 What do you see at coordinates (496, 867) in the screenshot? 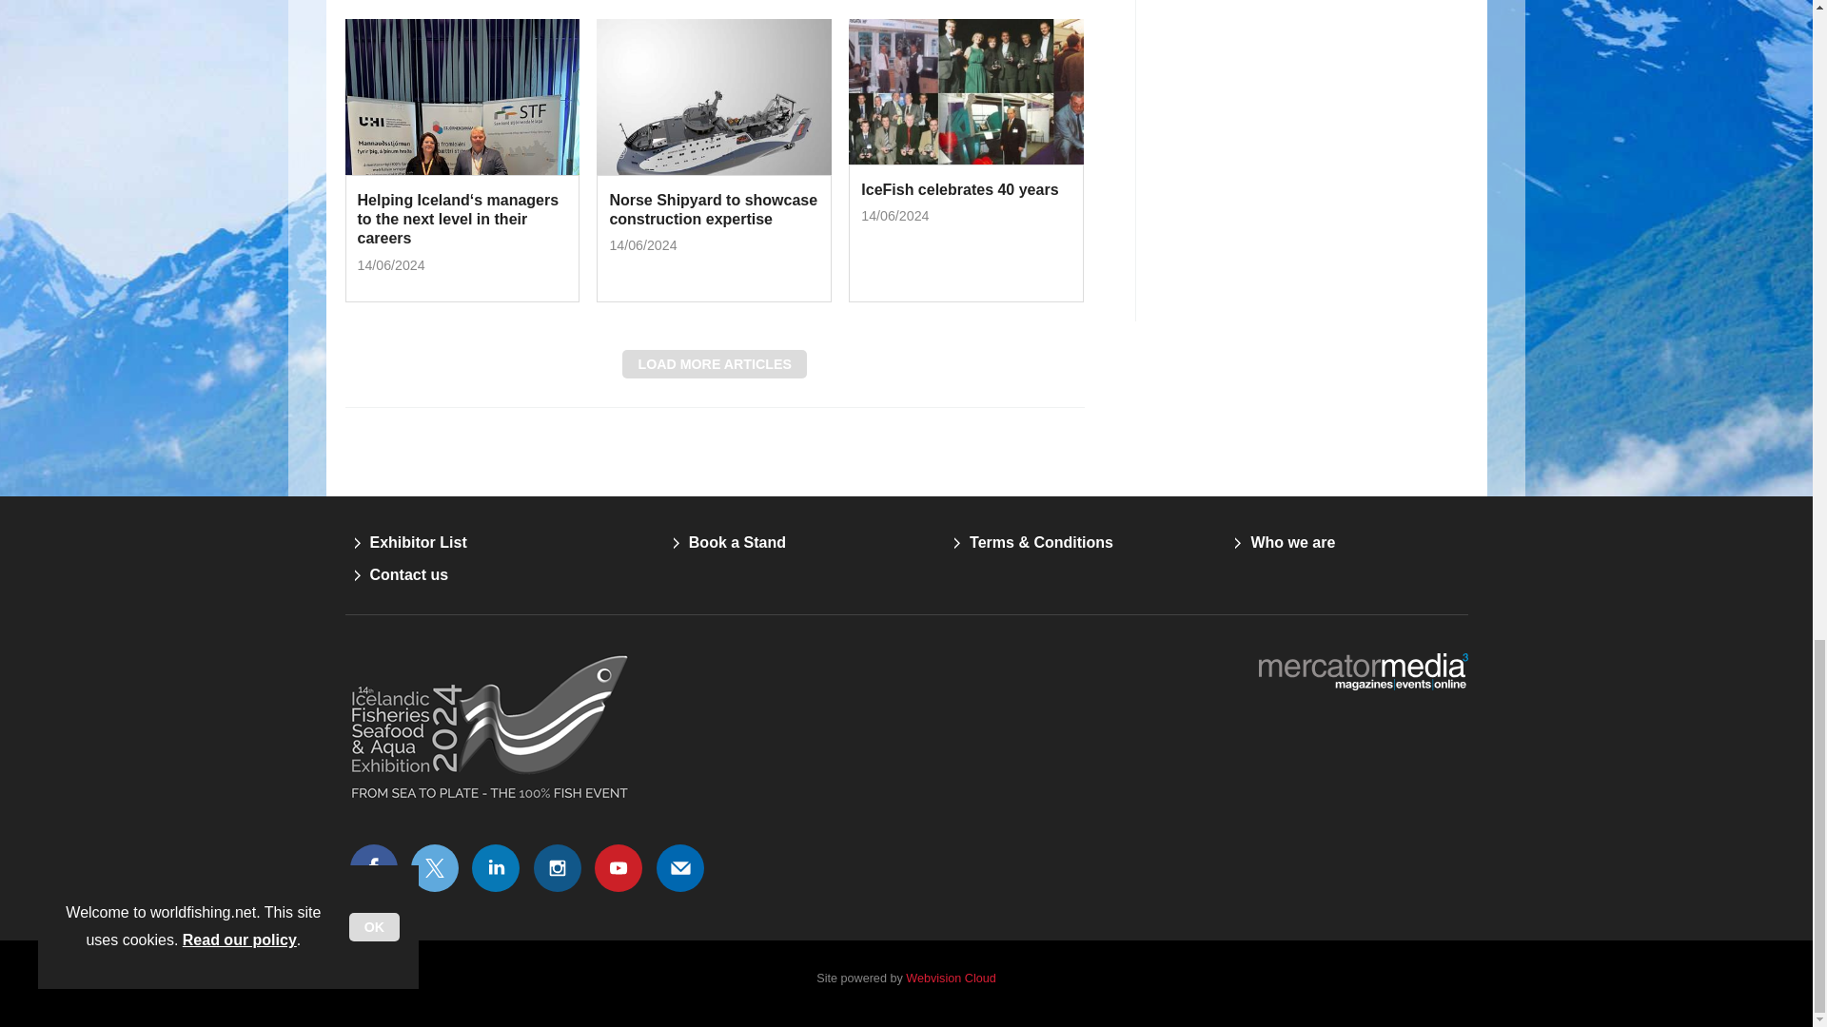
I see `Connect with us on Linked In` at bounding box center [496, 867].